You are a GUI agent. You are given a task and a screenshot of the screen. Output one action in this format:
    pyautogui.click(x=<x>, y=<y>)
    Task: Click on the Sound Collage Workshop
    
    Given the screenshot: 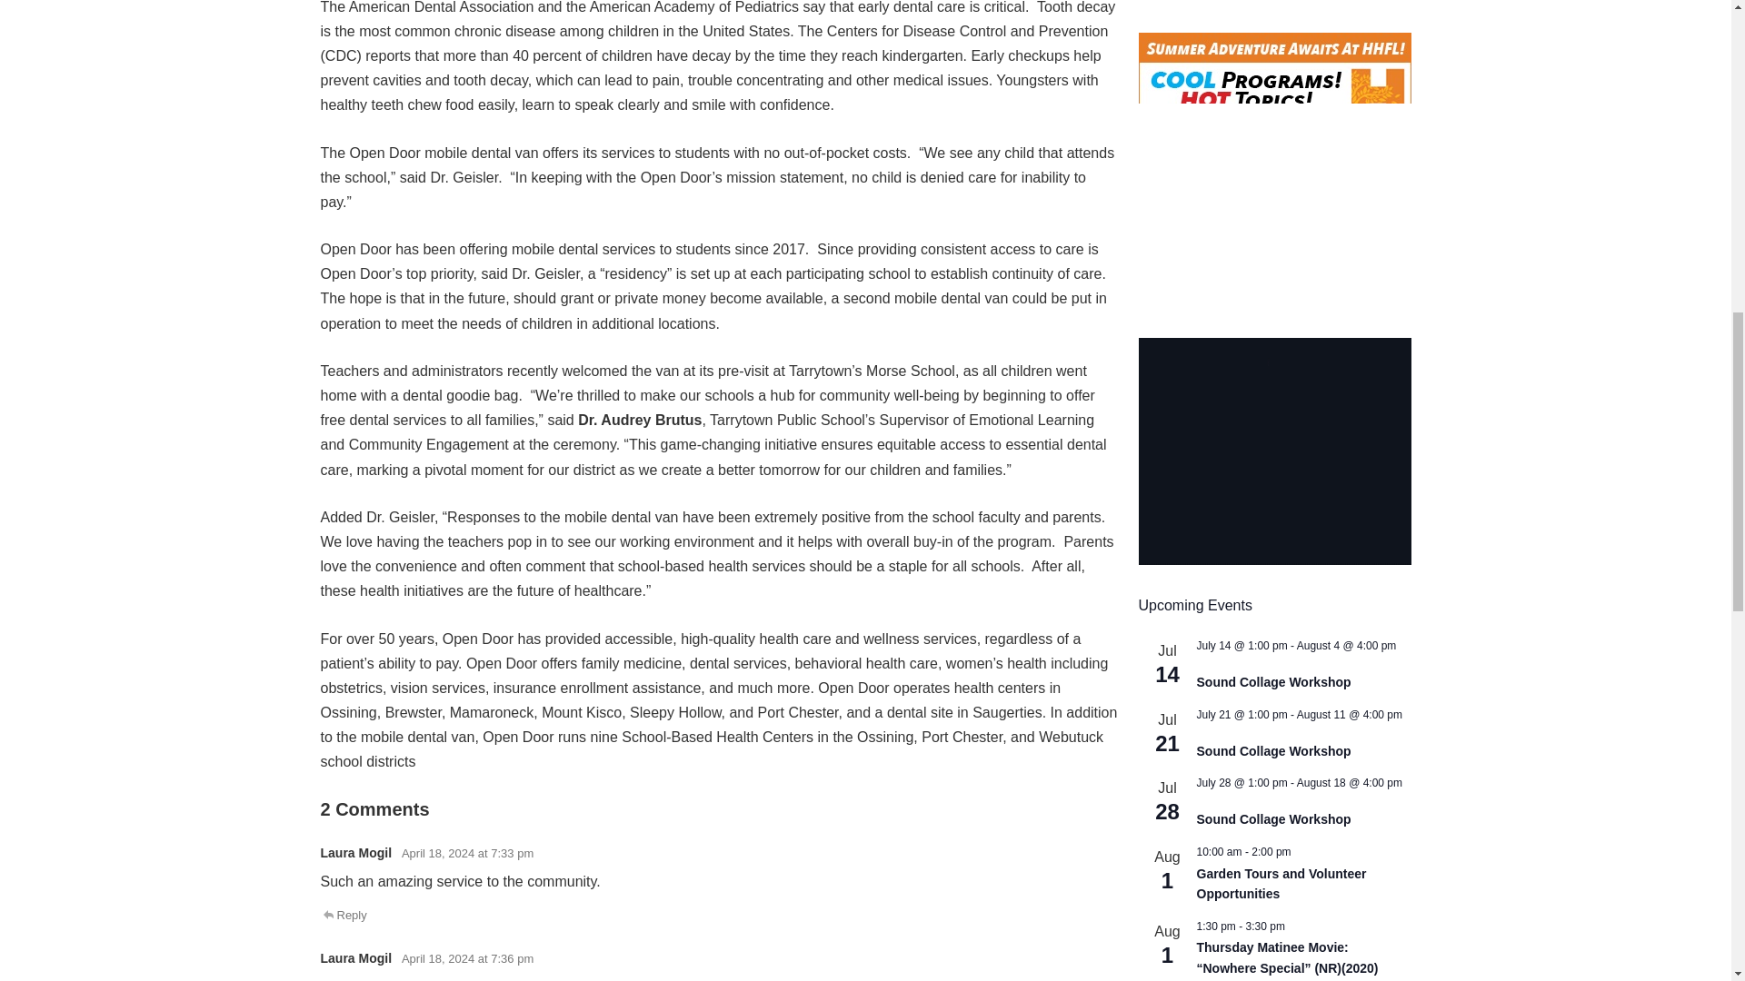 What is the action you would take?
    pyautogui.click(x=1272, y=750)
    